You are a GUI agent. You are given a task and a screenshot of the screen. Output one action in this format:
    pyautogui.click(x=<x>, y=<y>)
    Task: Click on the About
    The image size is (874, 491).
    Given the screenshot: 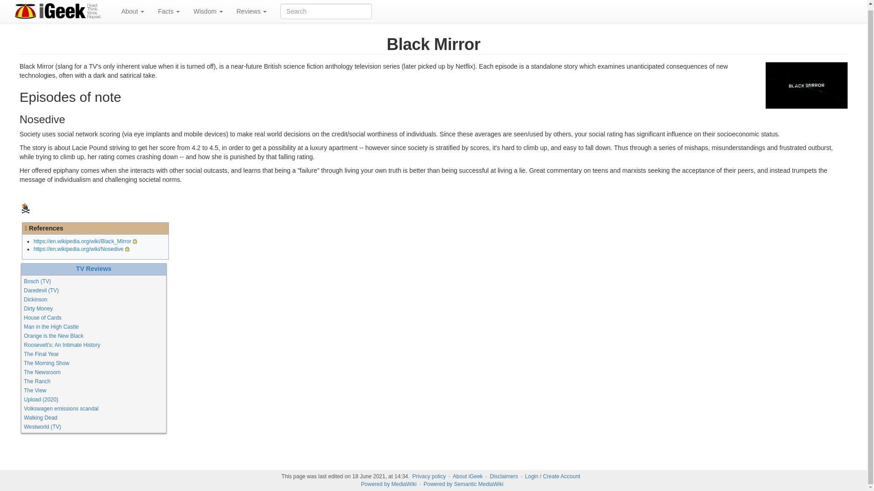 What is the action you would take?
    pyautogui.click(x=132, y=10)
    